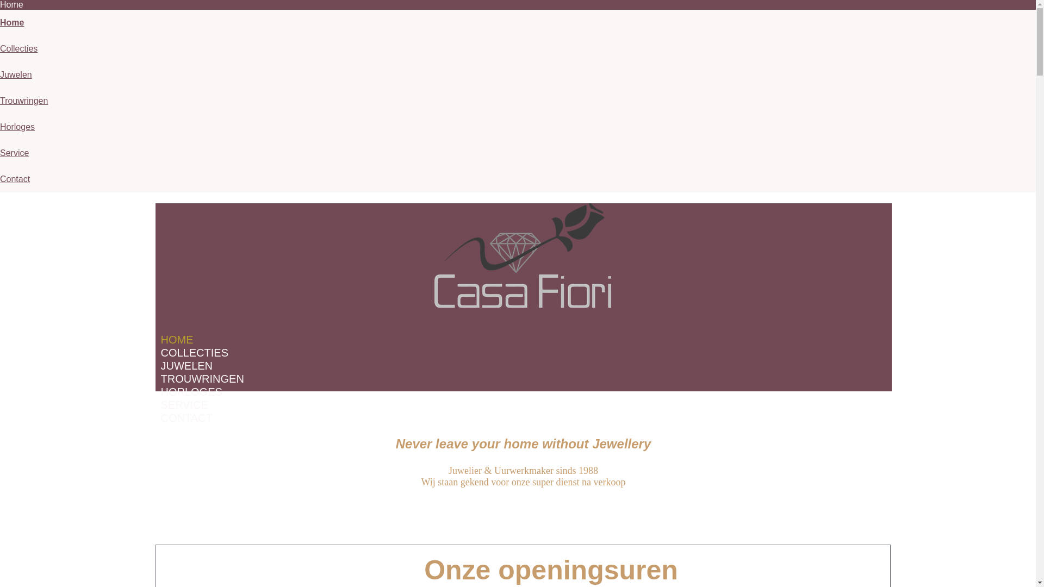 Image resolution: width=1044 pixels, height=587 pixels. I want to click on Collecties, so click(18, 49).